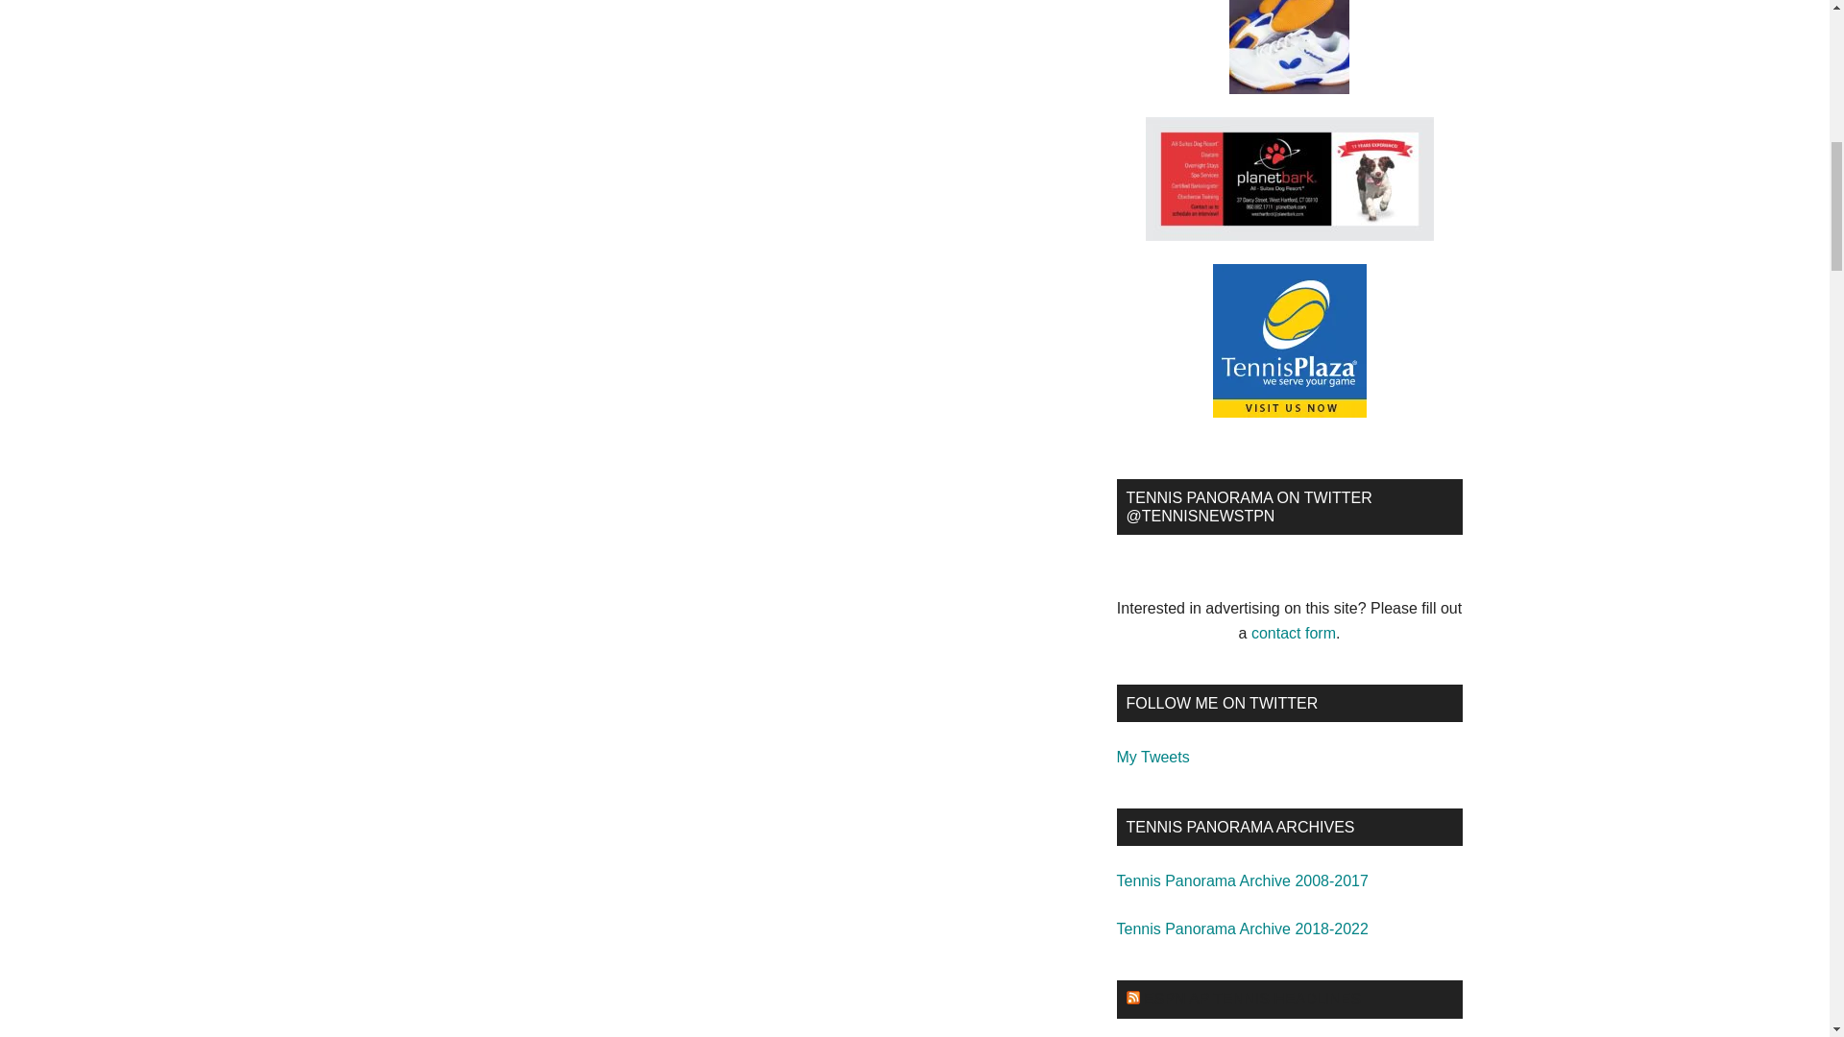 Image resolution: width=1844 pixels, height=1037 pixels. Describe the element at coordinates (1237, 929) in the screenshot. I see `Tennis Panorama Archive 2018-202` at that location.